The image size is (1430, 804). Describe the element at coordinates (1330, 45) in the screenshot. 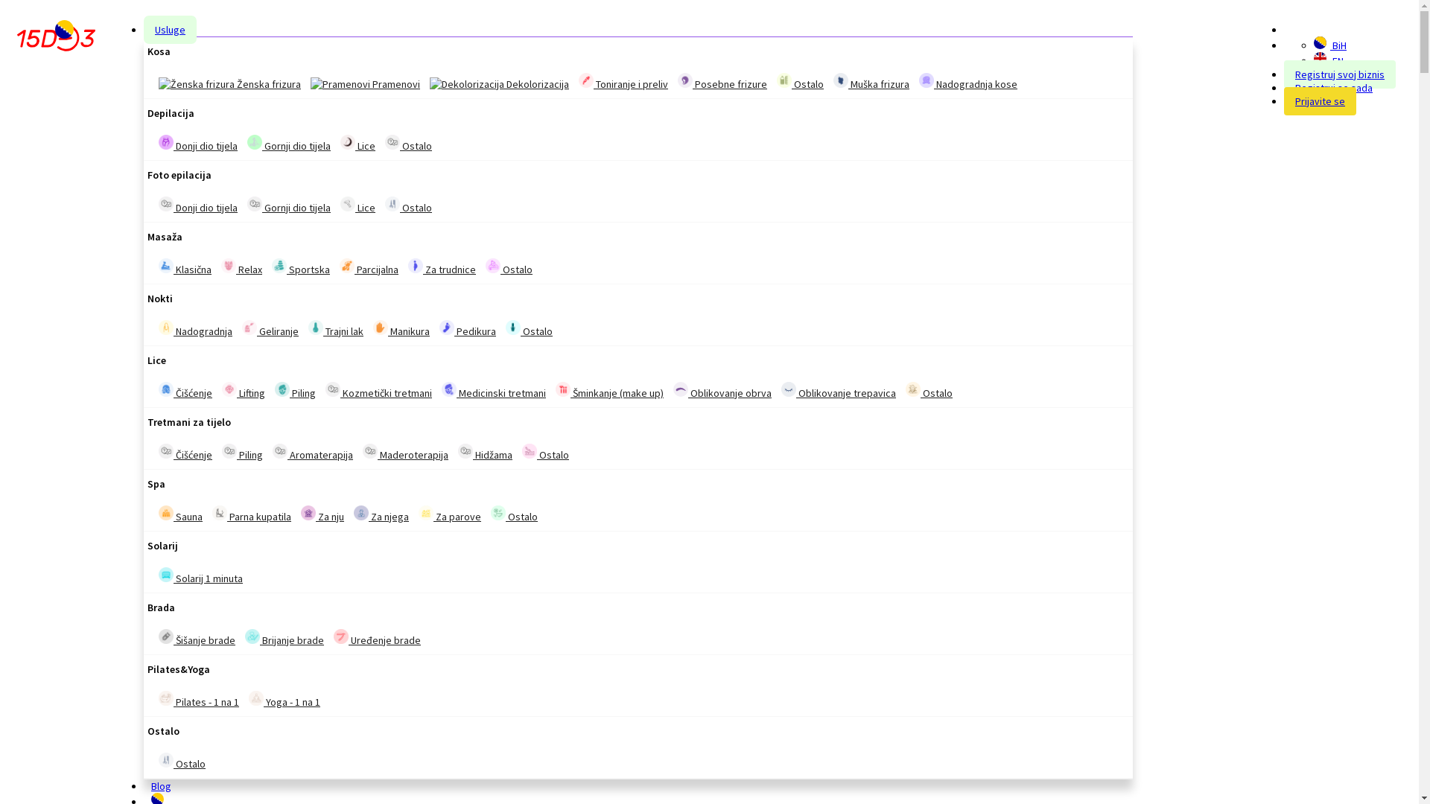

I see `BiH` at that location.